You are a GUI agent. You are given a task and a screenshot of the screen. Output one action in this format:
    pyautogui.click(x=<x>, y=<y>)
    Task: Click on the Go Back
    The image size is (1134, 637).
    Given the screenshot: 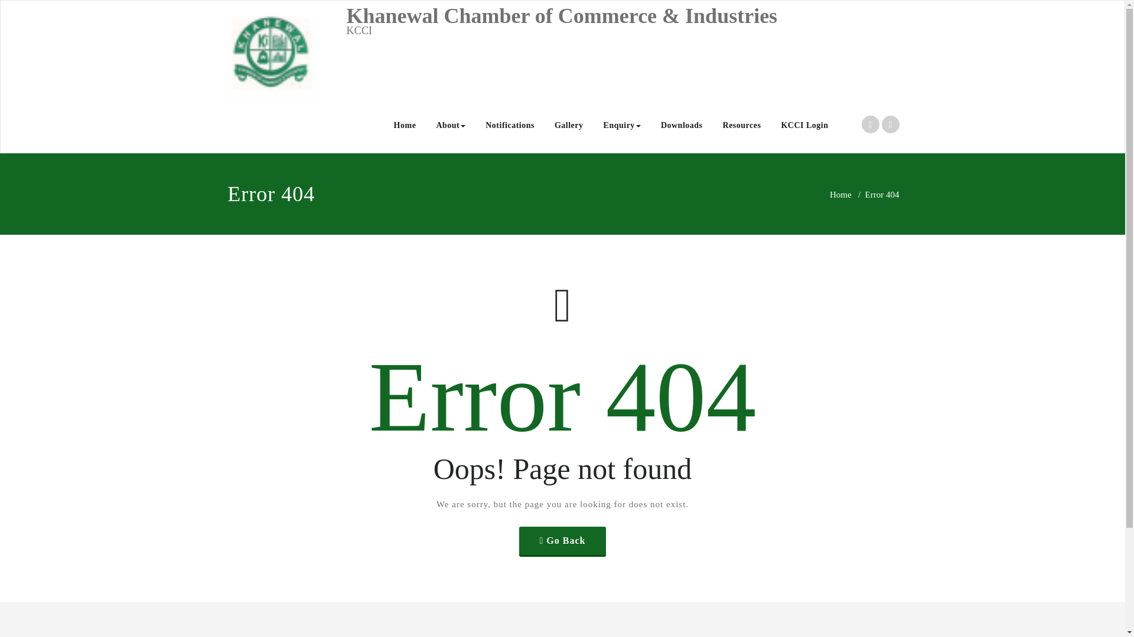 What is the action you would take?
    pyautogui.click(x=563, y=540)
    